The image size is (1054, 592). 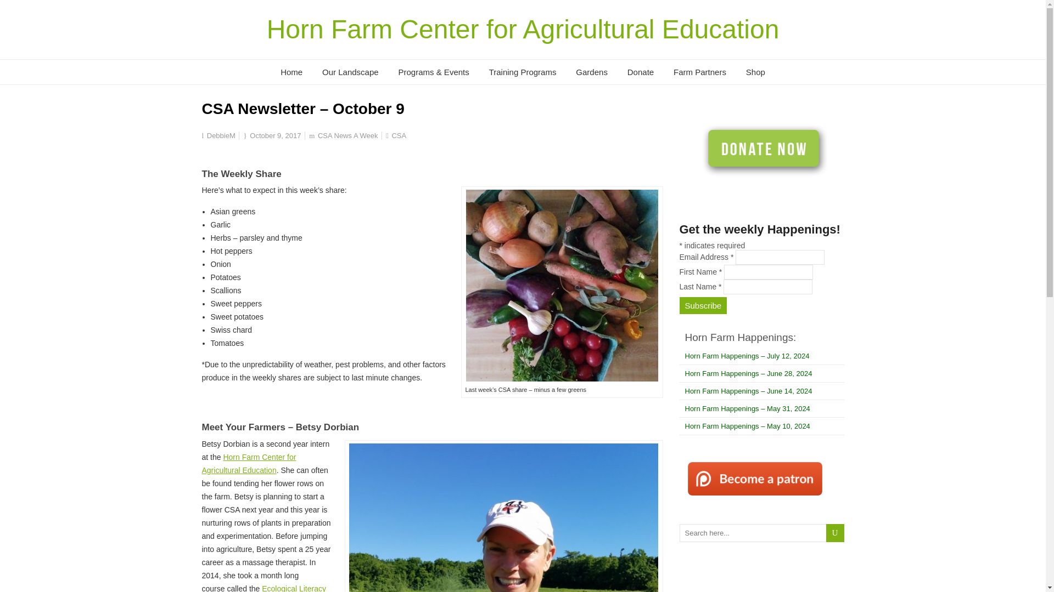 I want to click on Shop, so click(x=755, y=72).